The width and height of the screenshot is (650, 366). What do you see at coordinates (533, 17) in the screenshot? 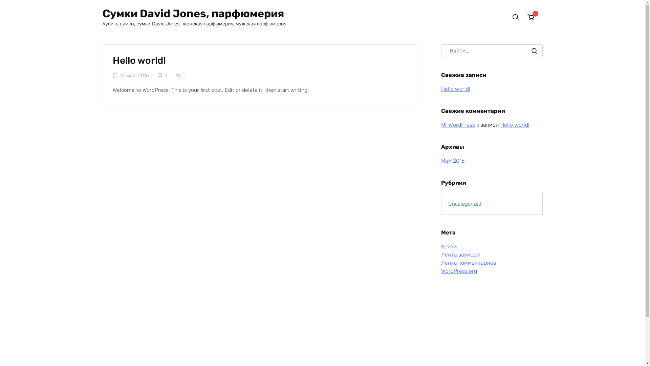
I see `0` at bounding box center [533, 17].